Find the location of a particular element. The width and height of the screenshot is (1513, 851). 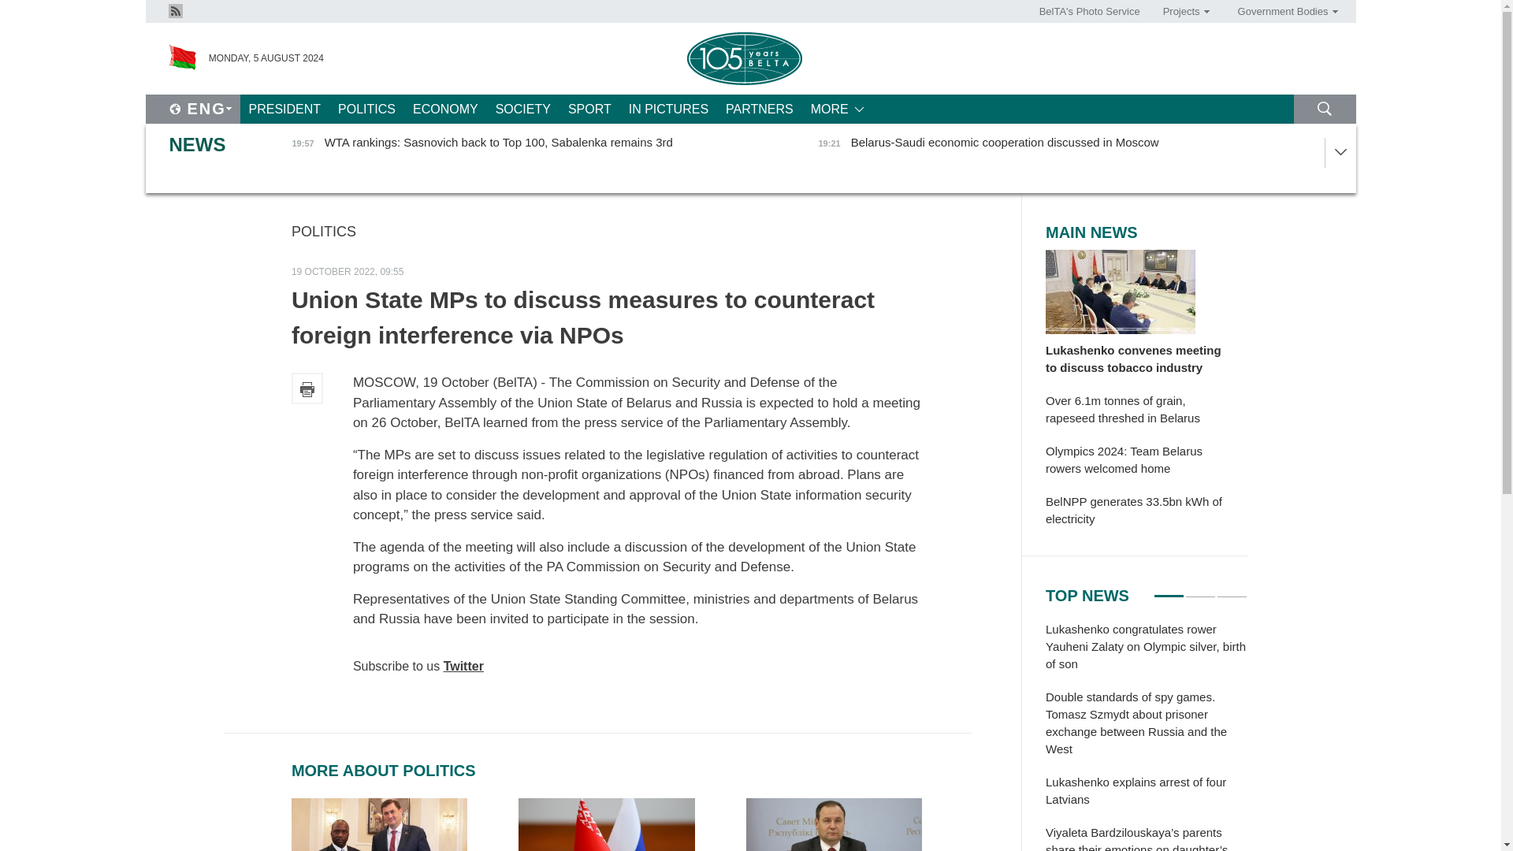

Government Bodies is located at coordinates (1282, 11).